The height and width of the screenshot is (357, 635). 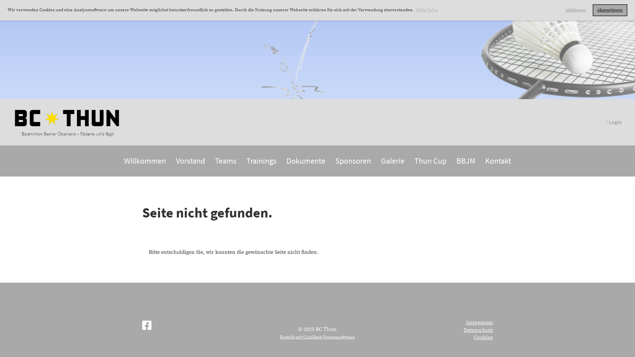 I want to click on Mehr Infos, so click(x=427, y=10).